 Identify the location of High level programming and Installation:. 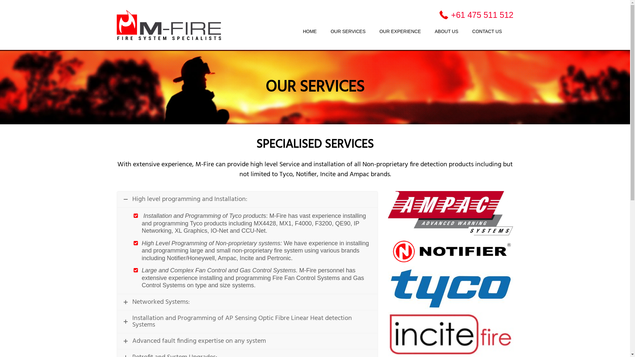
(247, 199).